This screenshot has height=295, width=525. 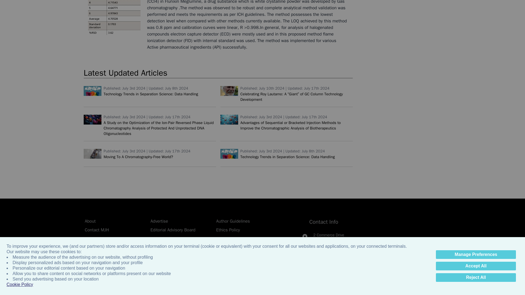 I want to click on Accept All, so click(x=476, y=41).